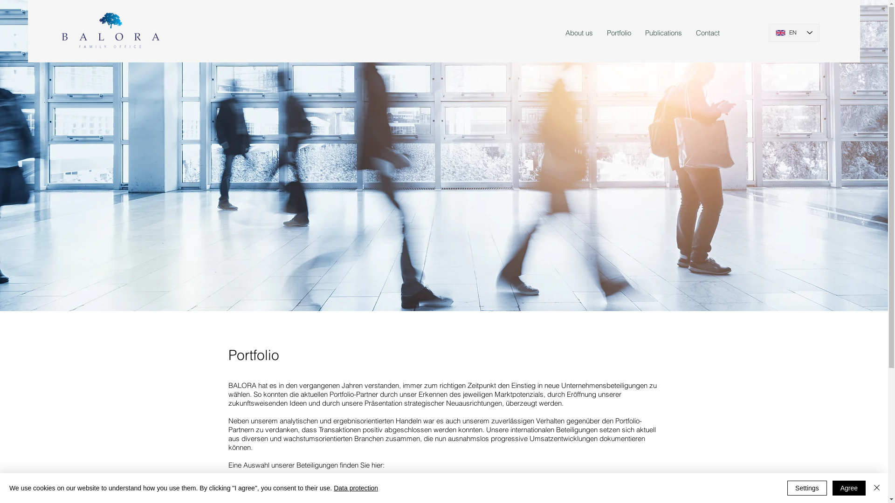  I want to click on Agree, so click(849, 488).